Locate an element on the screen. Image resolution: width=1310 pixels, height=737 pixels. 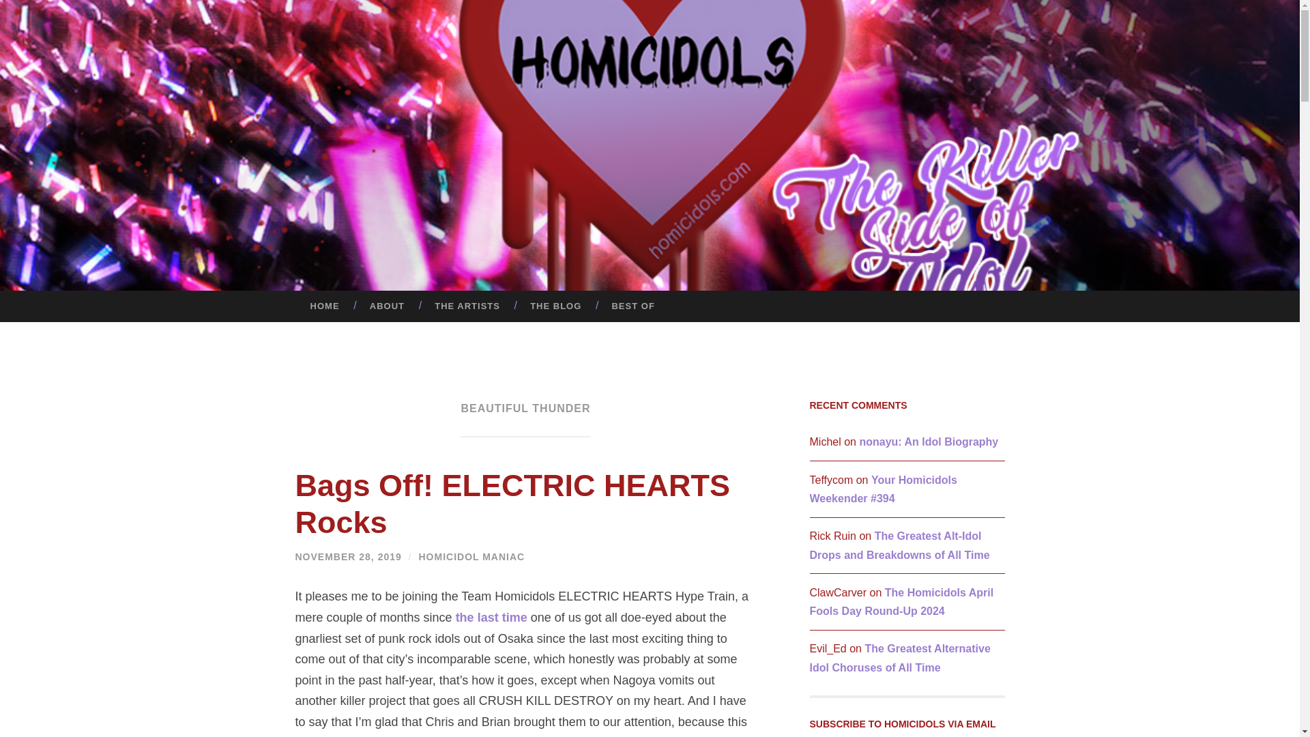
BEST OF is located at coordinates (632, 306).